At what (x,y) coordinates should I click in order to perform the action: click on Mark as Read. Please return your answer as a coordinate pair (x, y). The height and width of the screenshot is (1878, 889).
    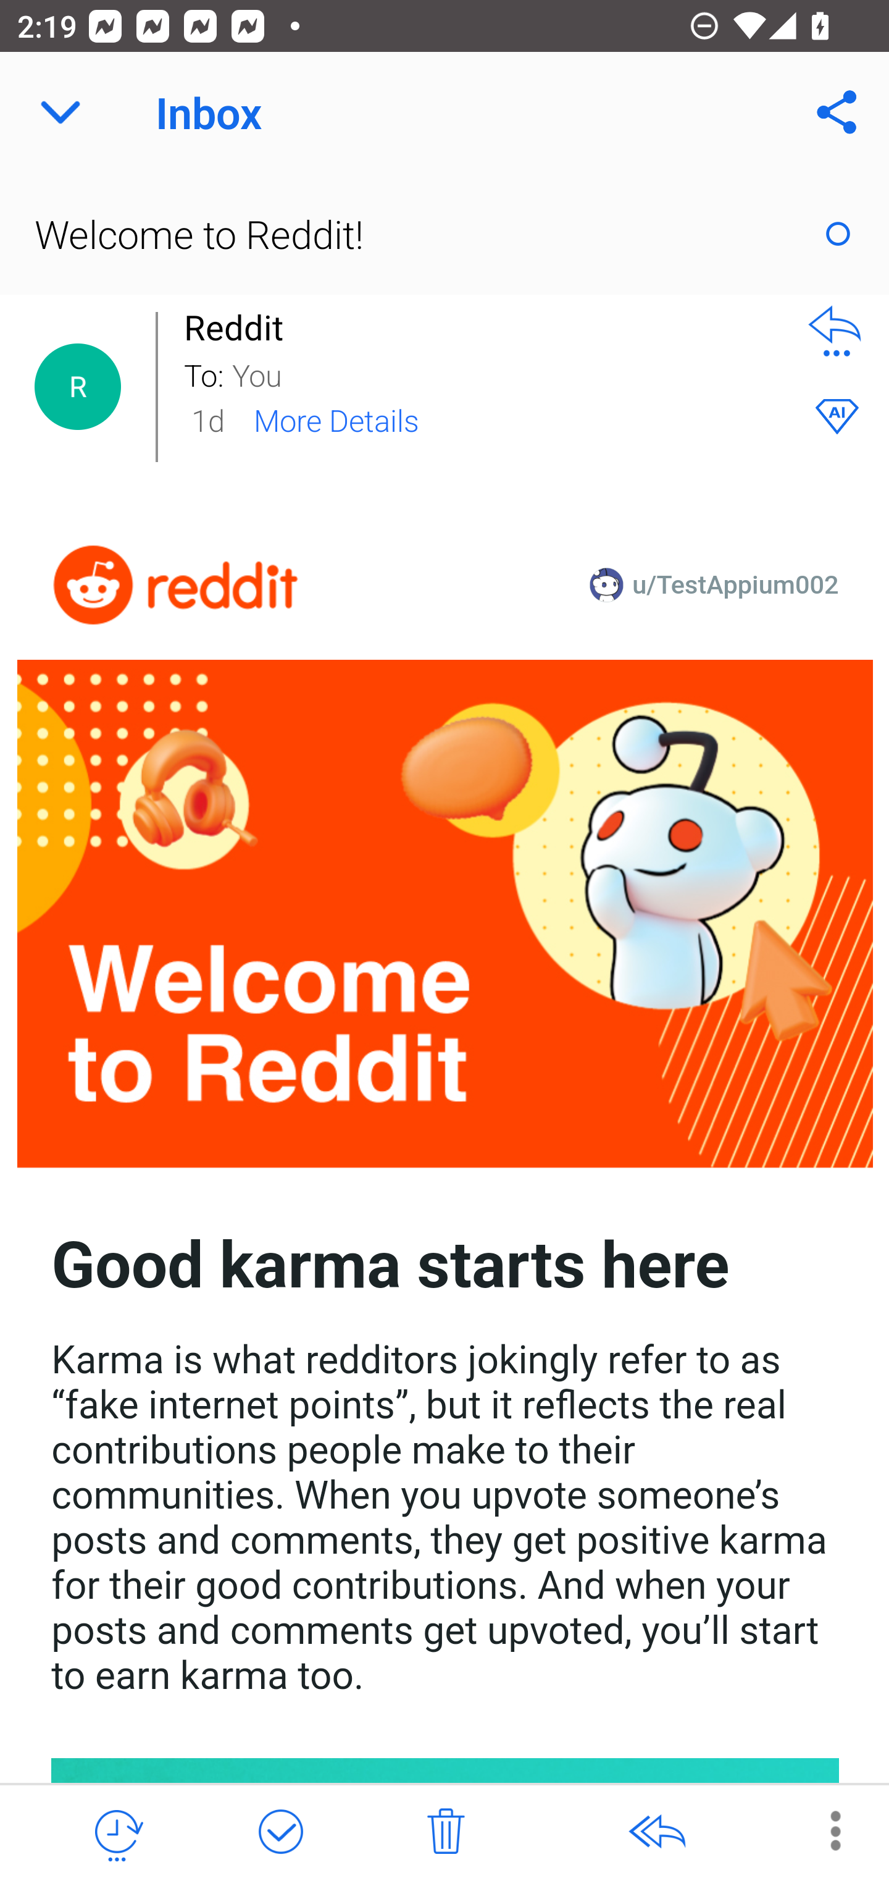
    Looking at the image, I should click on (838, 234).